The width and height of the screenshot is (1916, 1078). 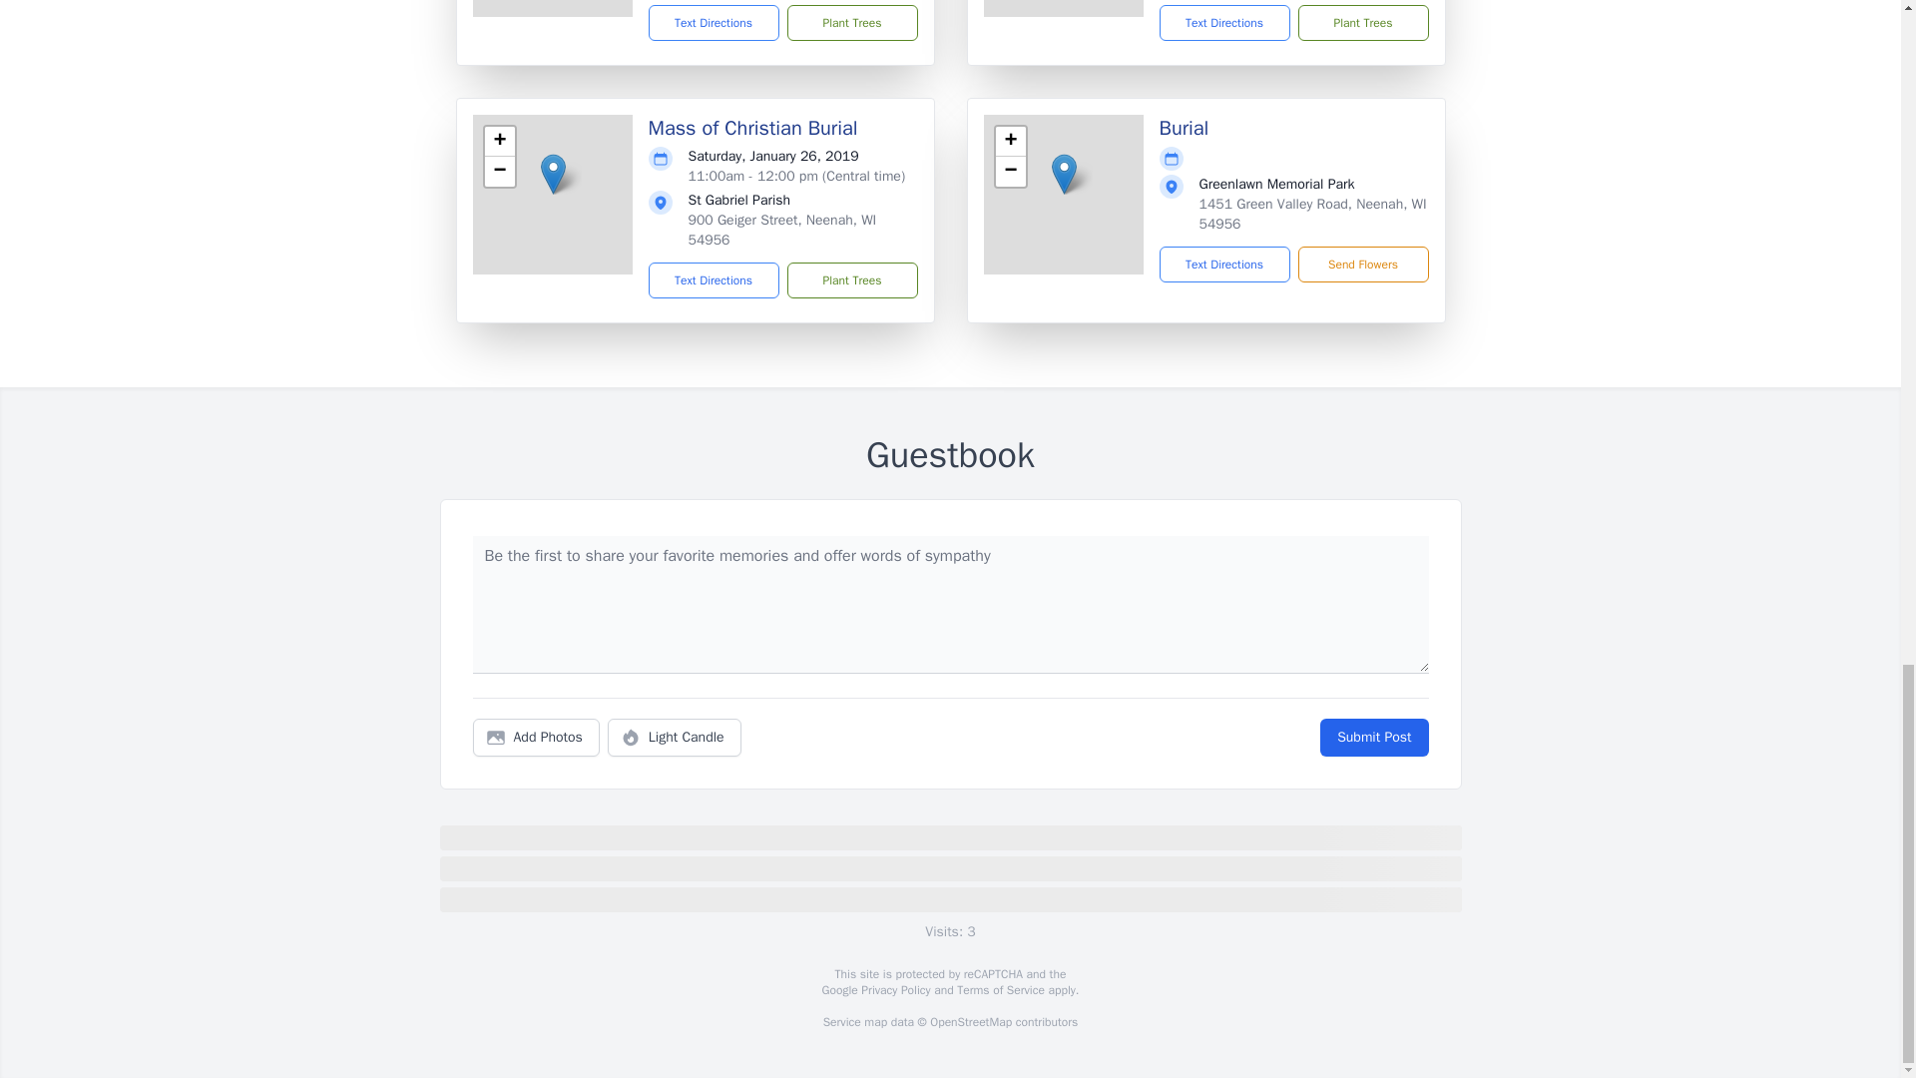 I want to click on Zoom in, so click(x=1010, y=142).